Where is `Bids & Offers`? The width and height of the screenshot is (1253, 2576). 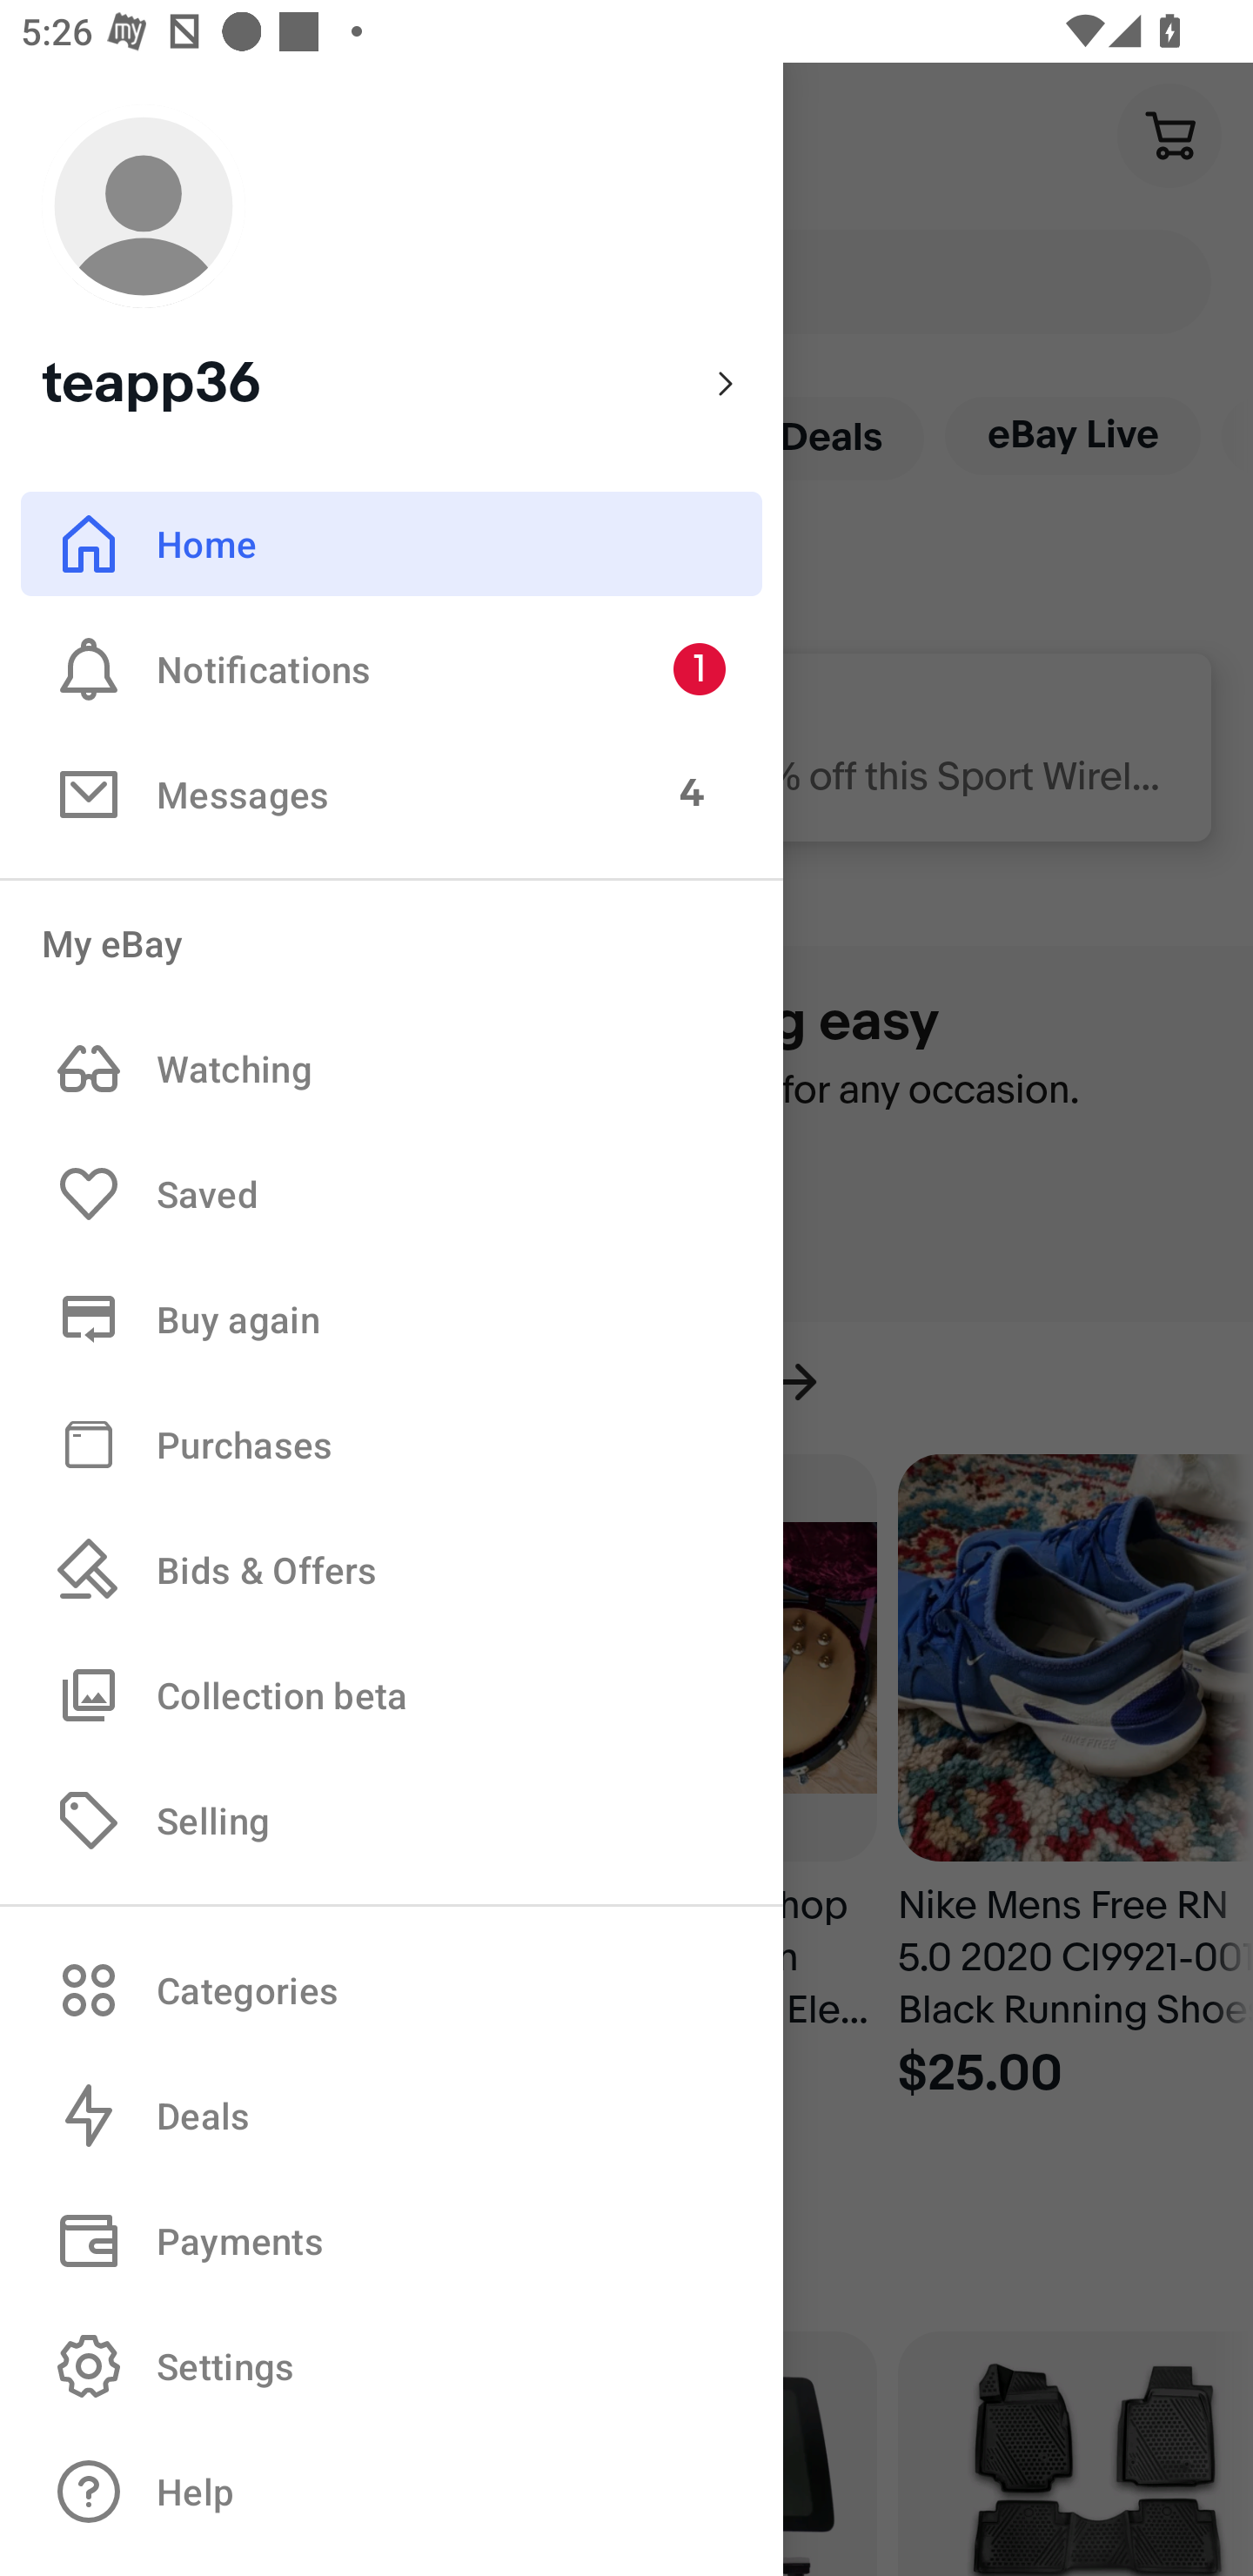
Bids & Offers is located at coordinates (392, 1570).